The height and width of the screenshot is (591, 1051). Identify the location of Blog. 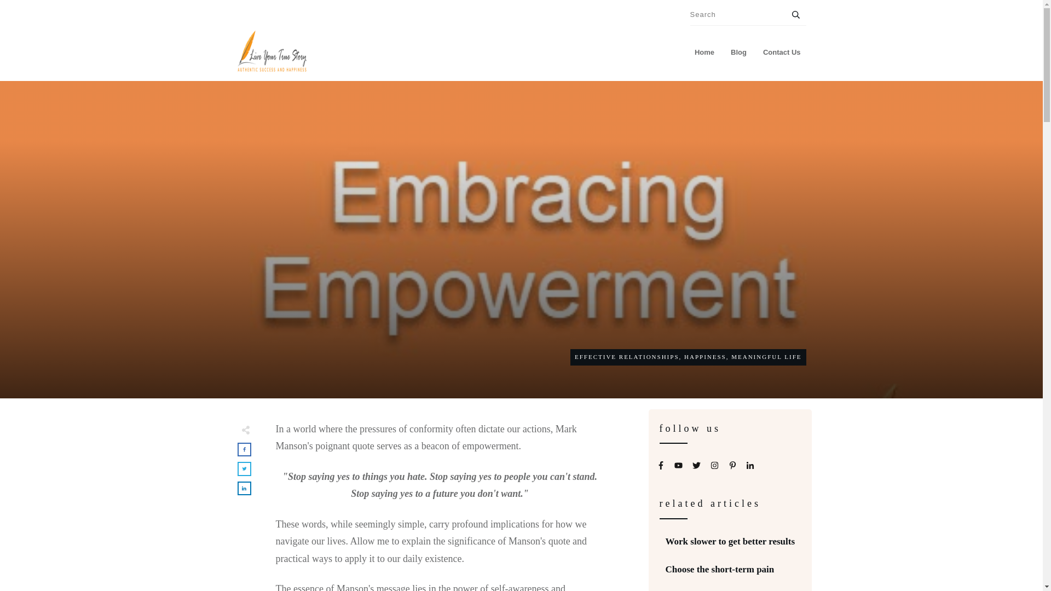
(738, 53).